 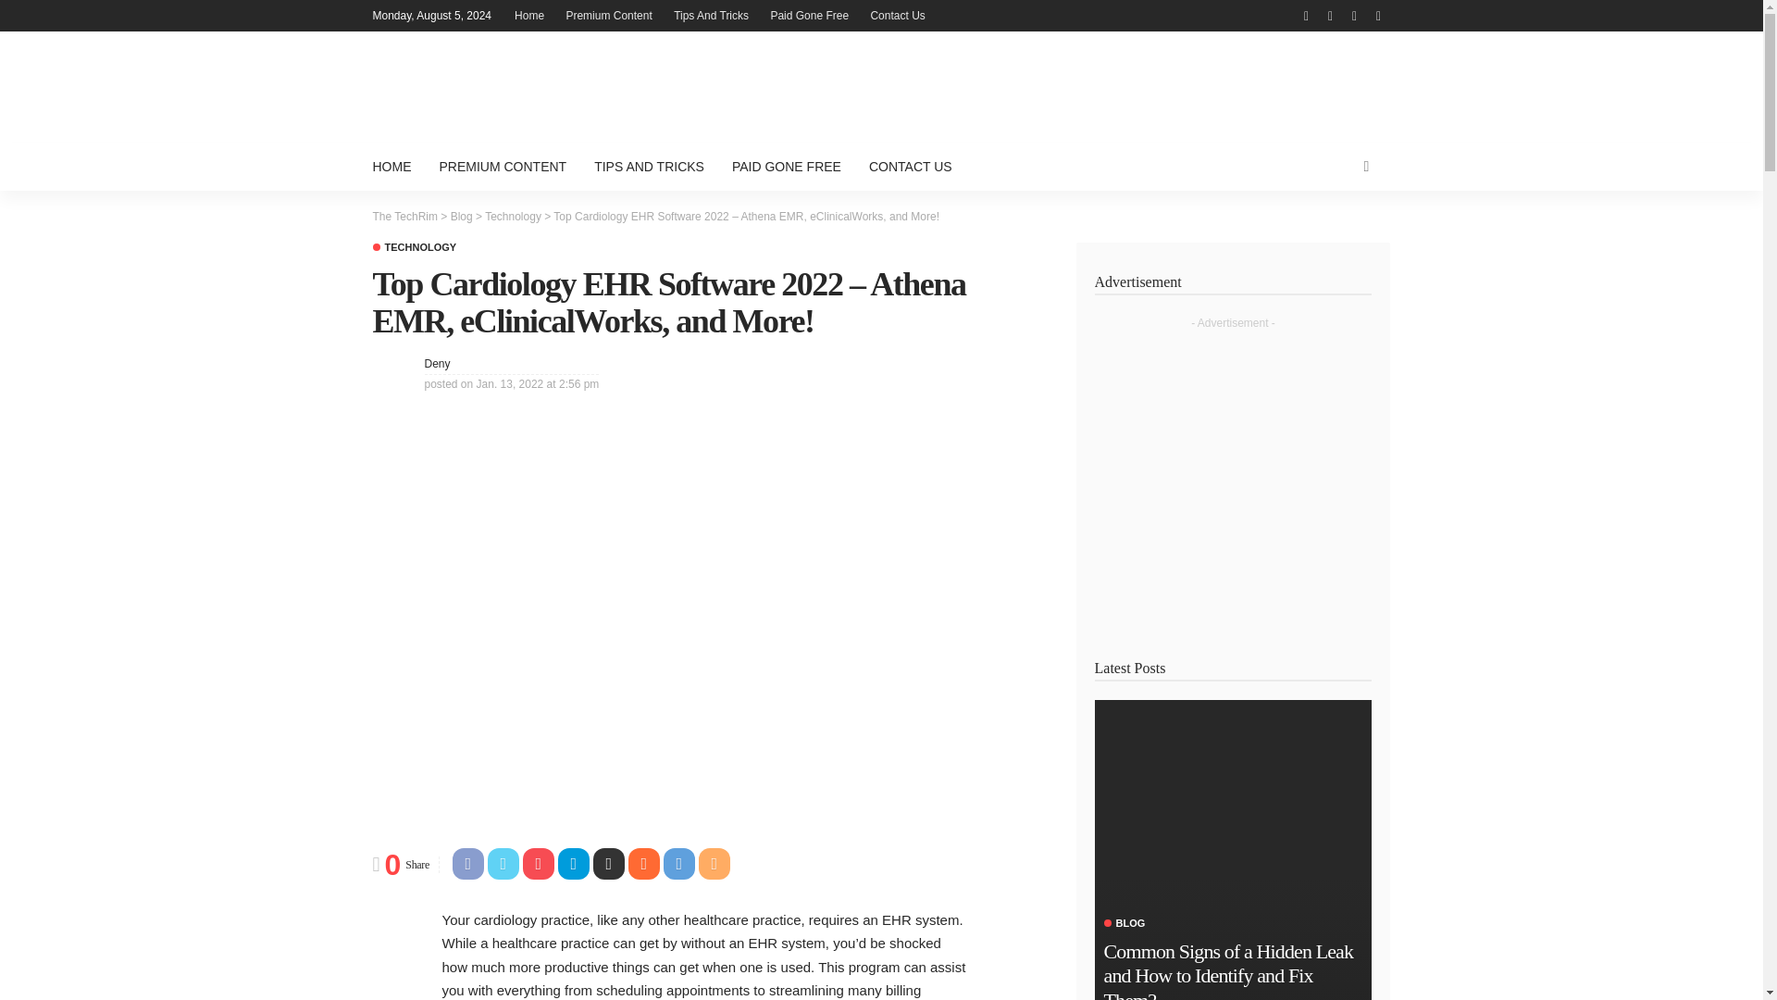 I want to click on Premium Content, so click(x=608, y=15).